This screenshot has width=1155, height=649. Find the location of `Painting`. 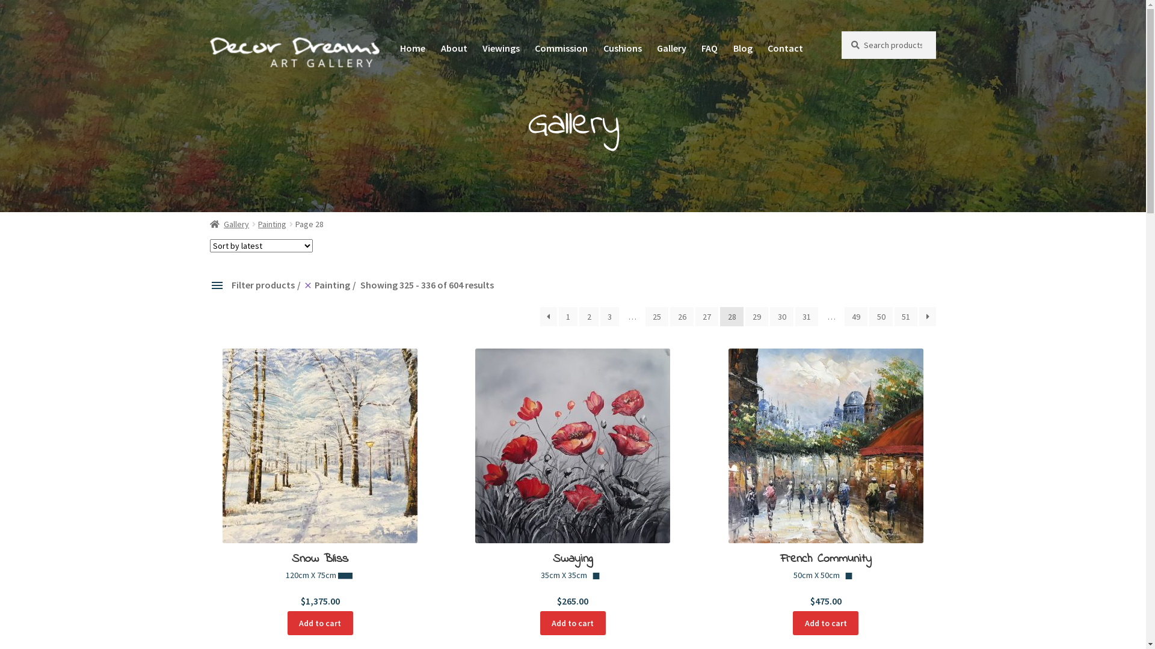

Painting is located at coordinates (272, 224).